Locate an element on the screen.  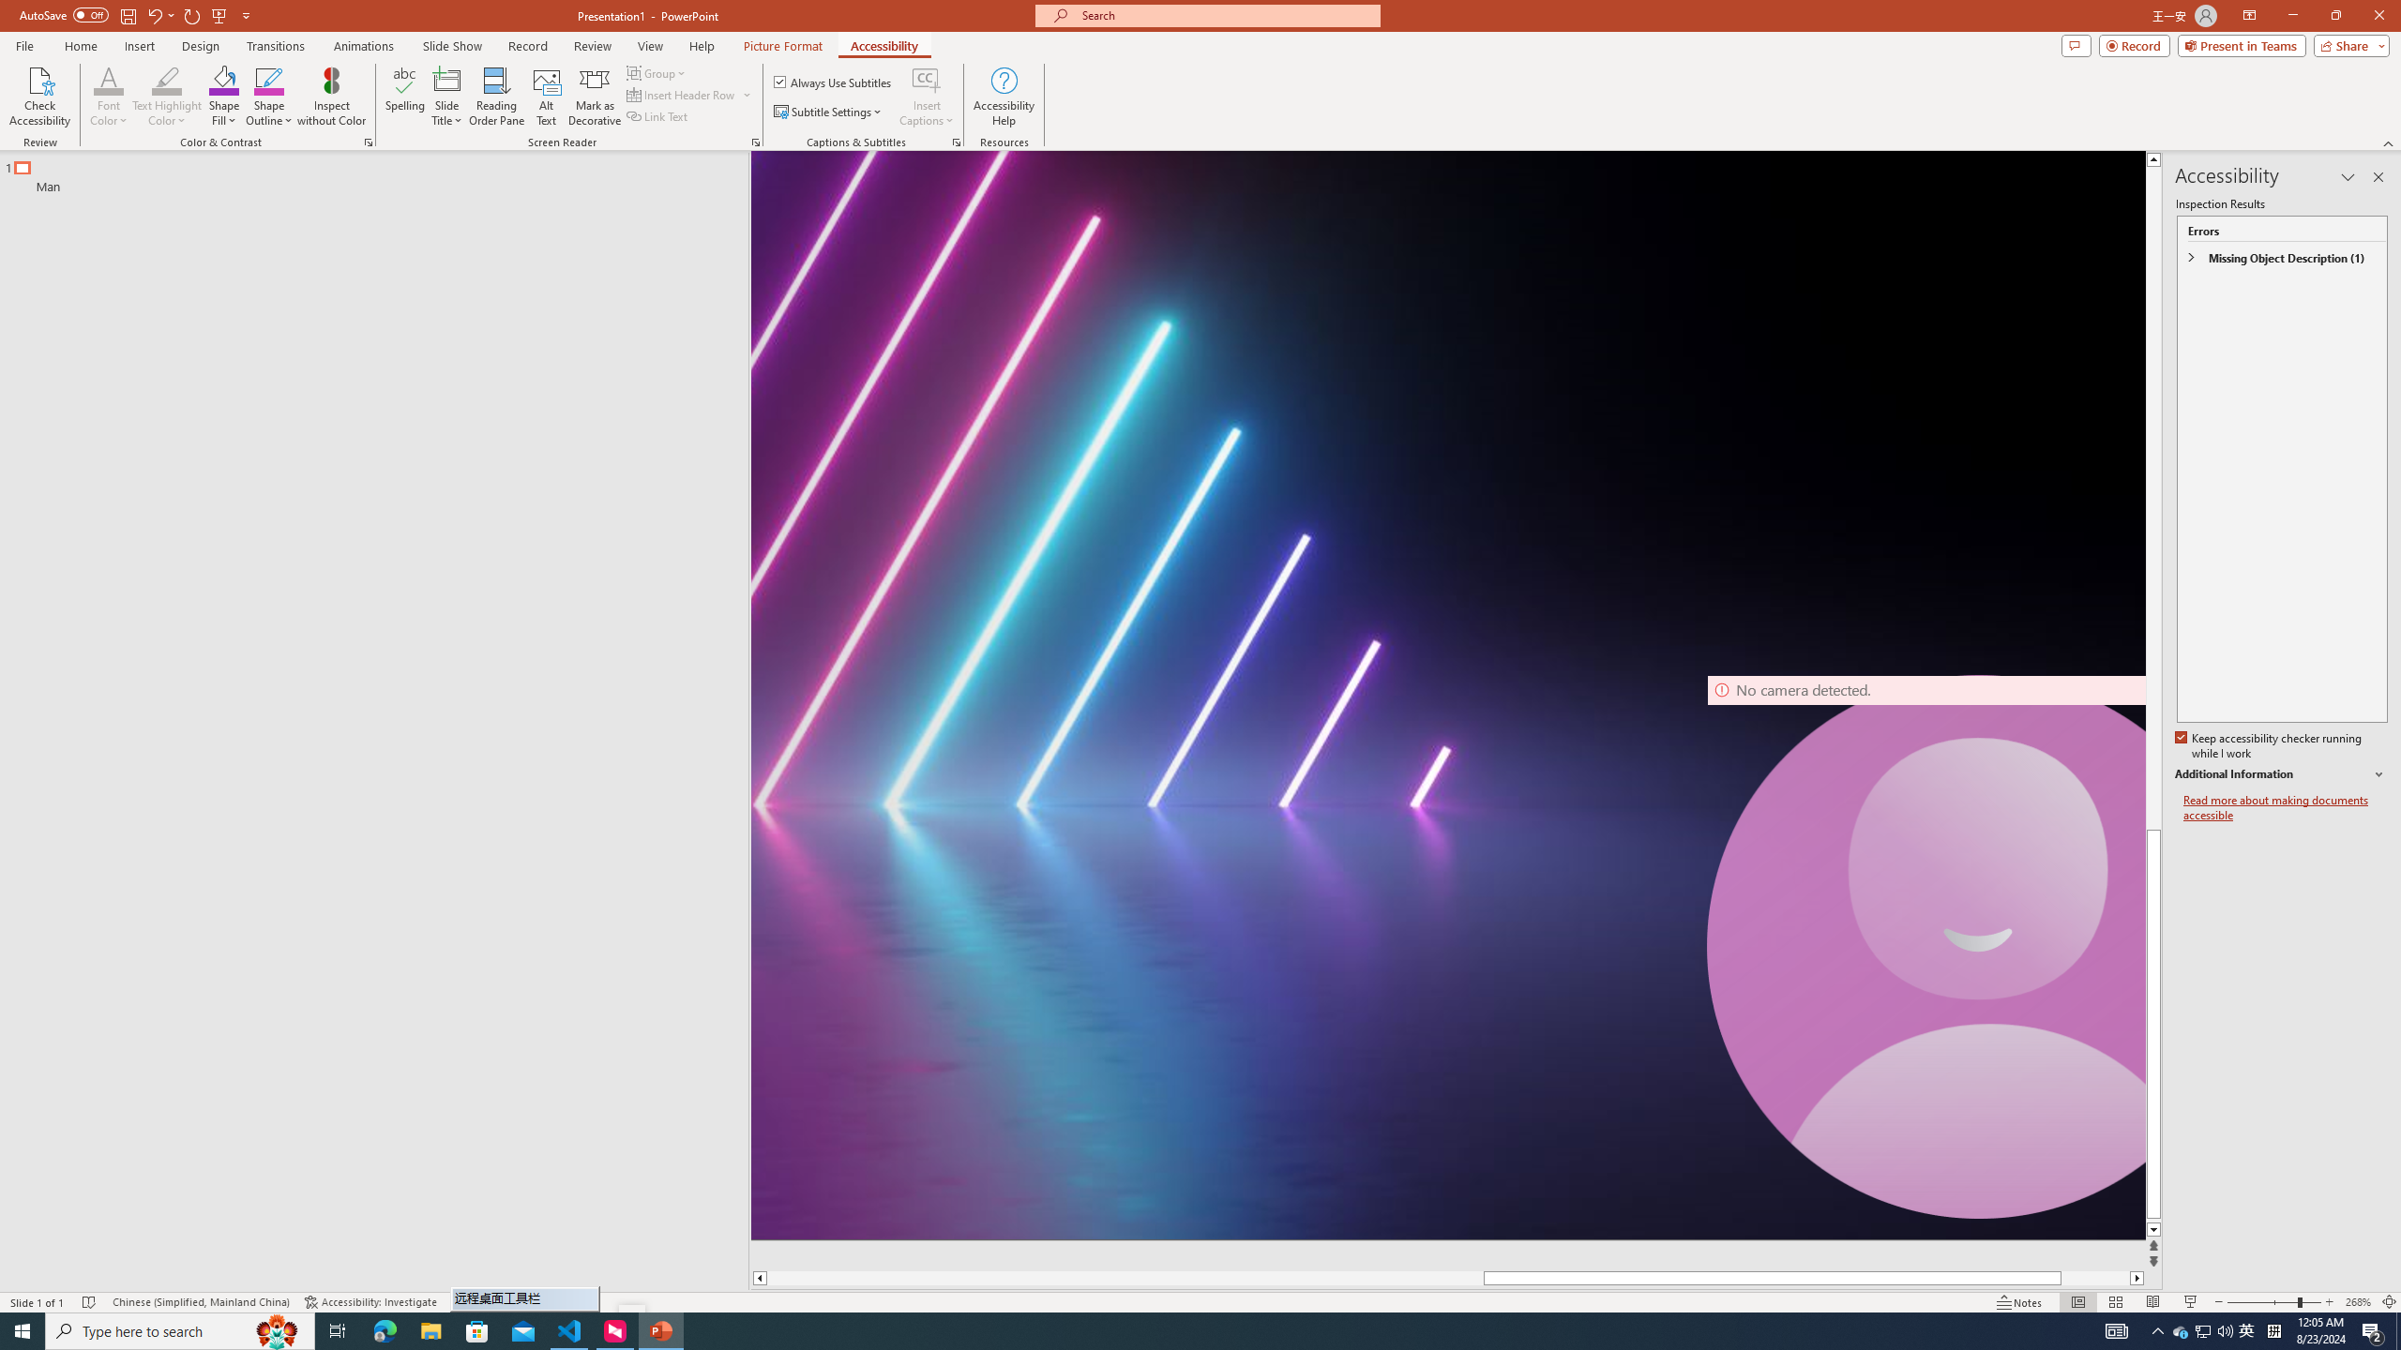
Review is located at coordinates (593, 46).